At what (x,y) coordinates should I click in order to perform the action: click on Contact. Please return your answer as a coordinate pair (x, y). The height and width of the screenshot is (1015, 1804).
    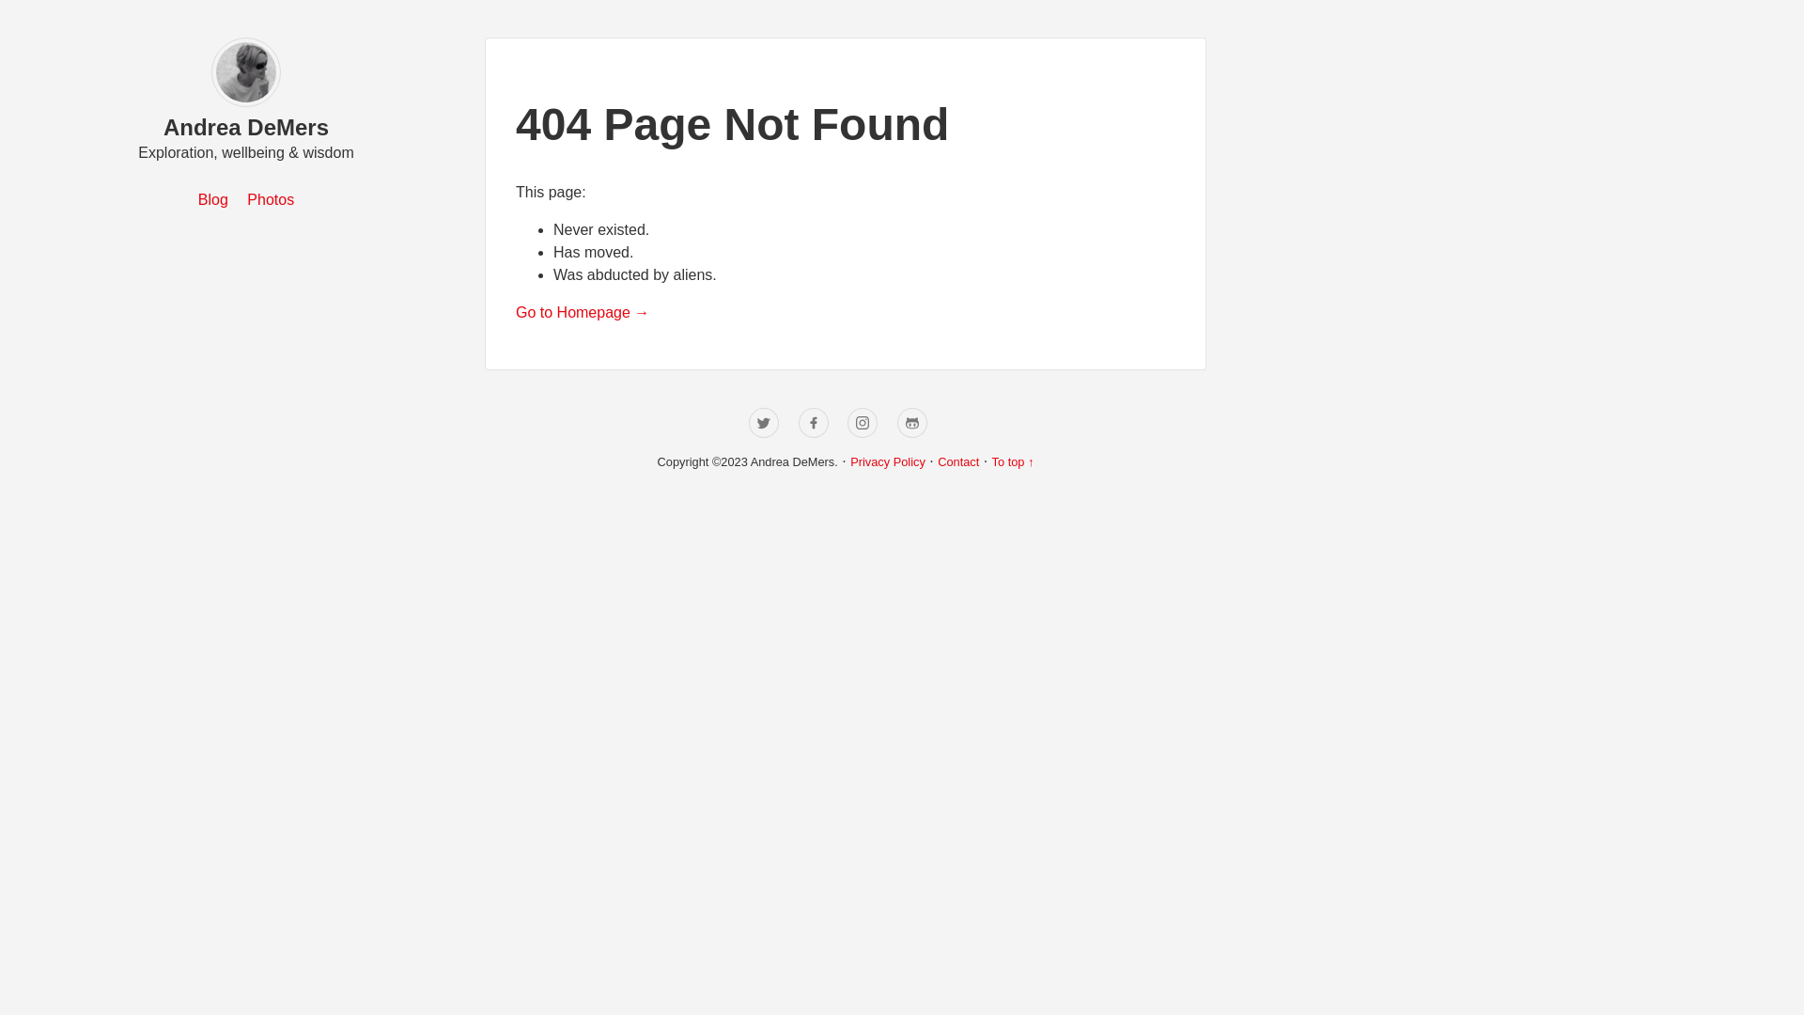
    Looking at the image, I should click on (958, 462).